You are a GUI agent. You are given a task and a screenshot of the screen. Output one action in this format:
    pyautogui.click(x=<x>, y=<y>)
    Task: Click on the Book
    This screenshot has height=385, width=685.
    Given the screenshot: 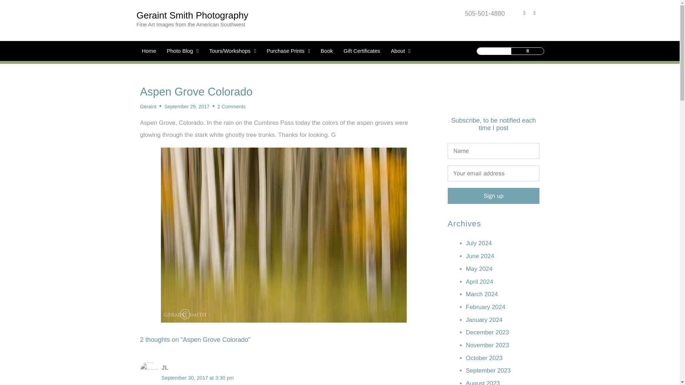 What is the action you would take?
    pyautogui.click(x=327, y=51)
    